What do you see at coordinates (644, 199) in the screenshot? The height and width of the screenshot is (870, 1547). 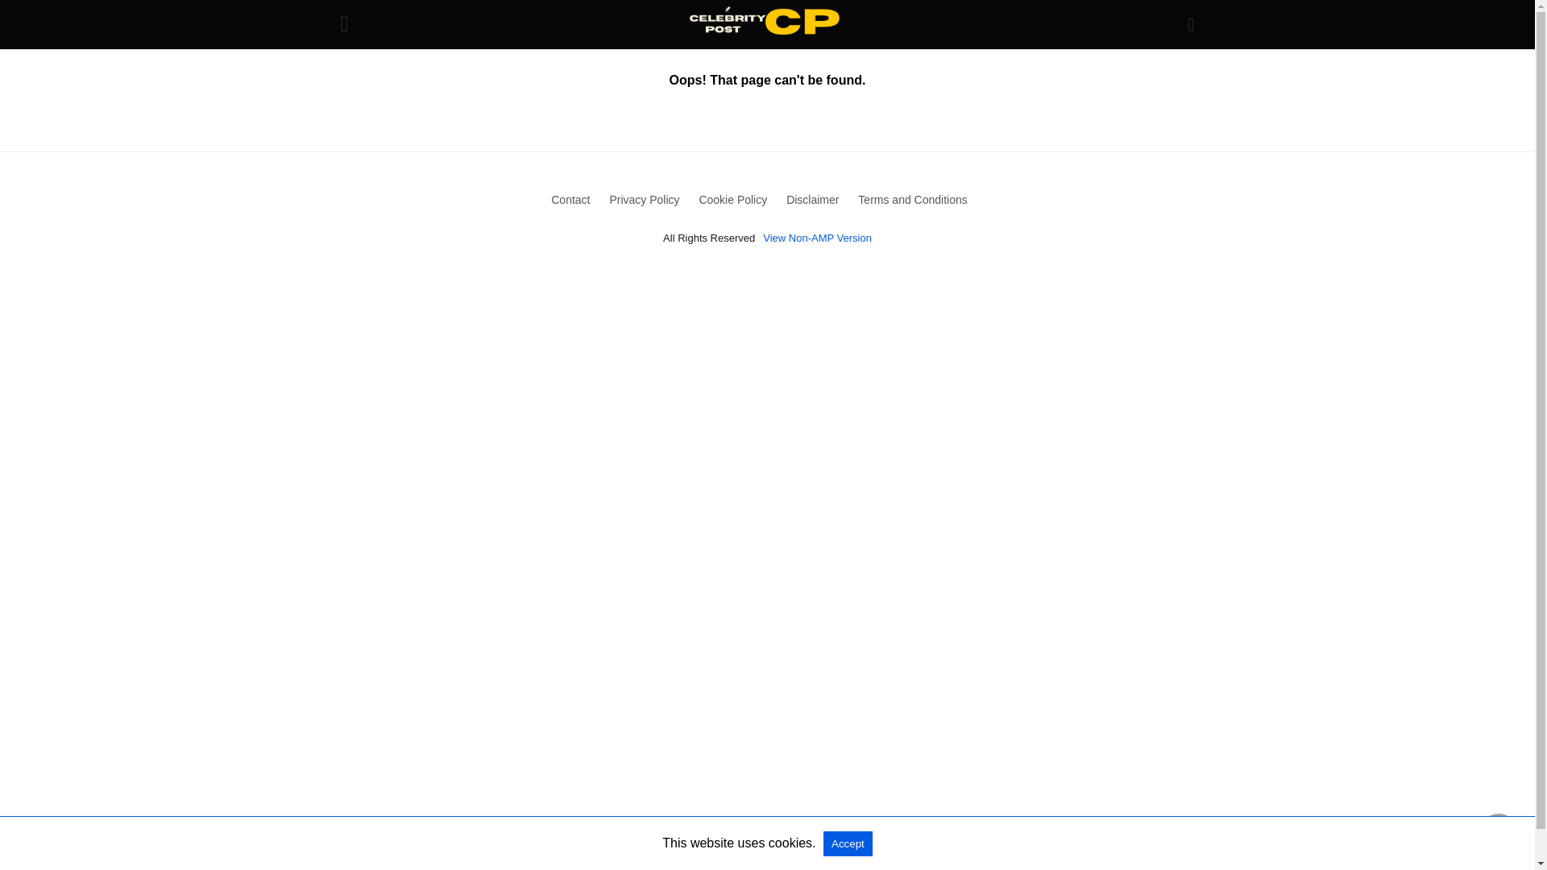 I see `Privacy Policy` at bounding box center [644, 199].